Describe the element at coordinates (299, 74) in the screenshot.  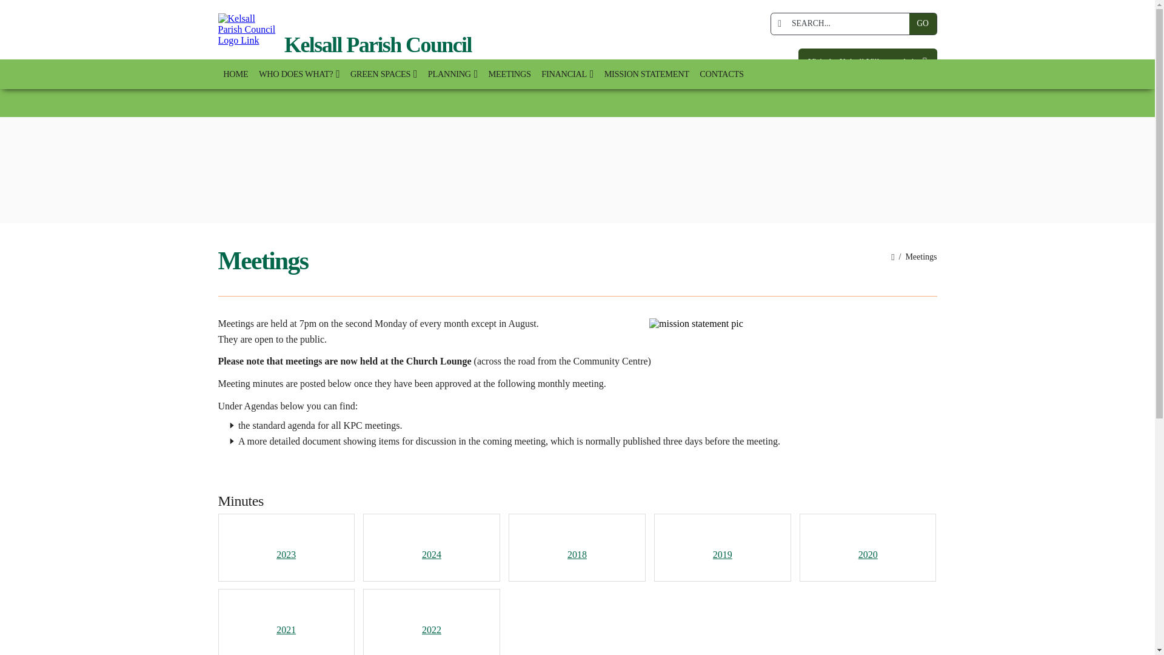
I see `WHO DOES WHAT?` at that location.